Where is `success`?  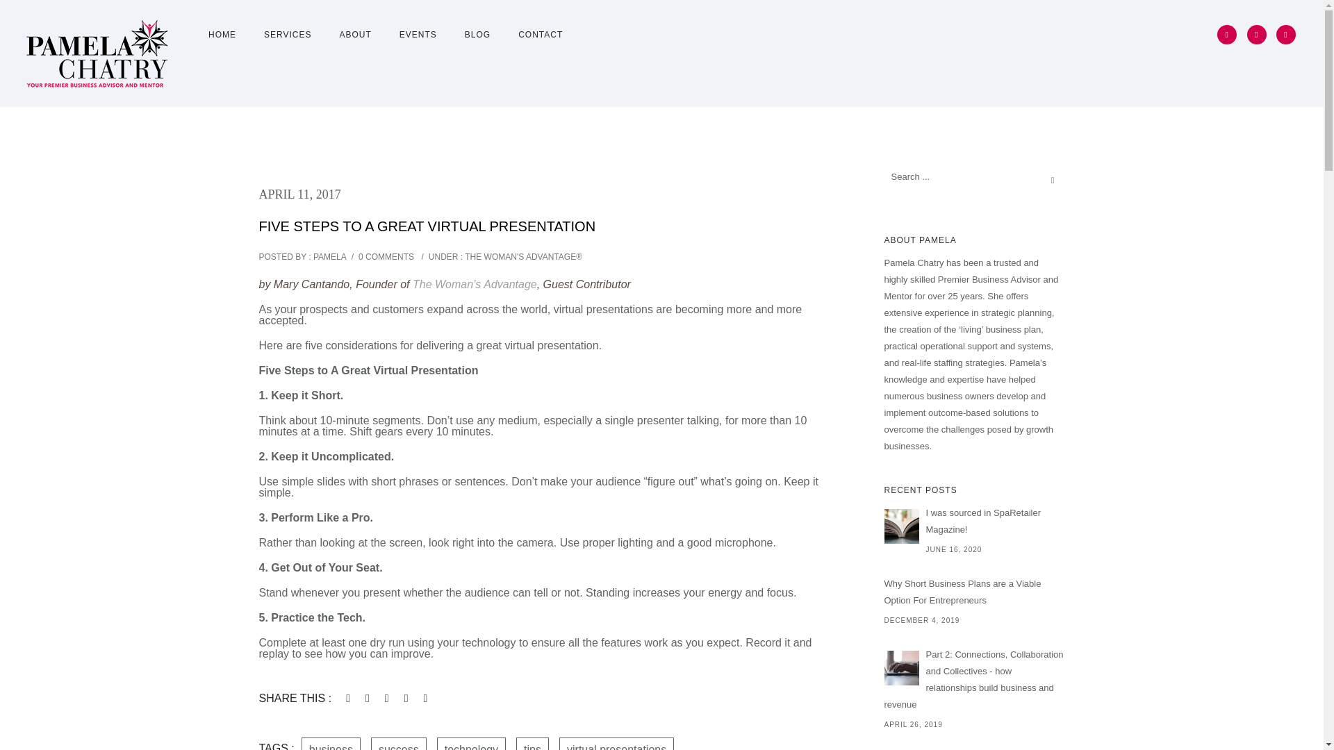 success is located at coordinates (399, 743).